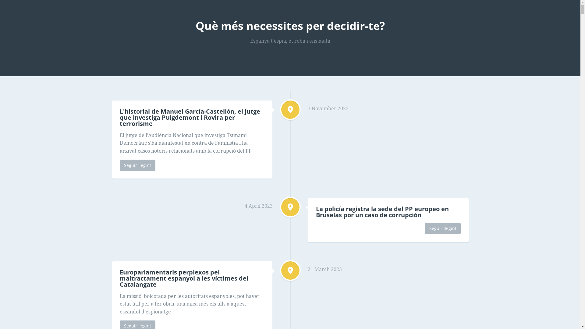  What do you see at coordinates (443, 228) in the screenshot?
I see `Seguir llegint` at bounding box center [443, 228].